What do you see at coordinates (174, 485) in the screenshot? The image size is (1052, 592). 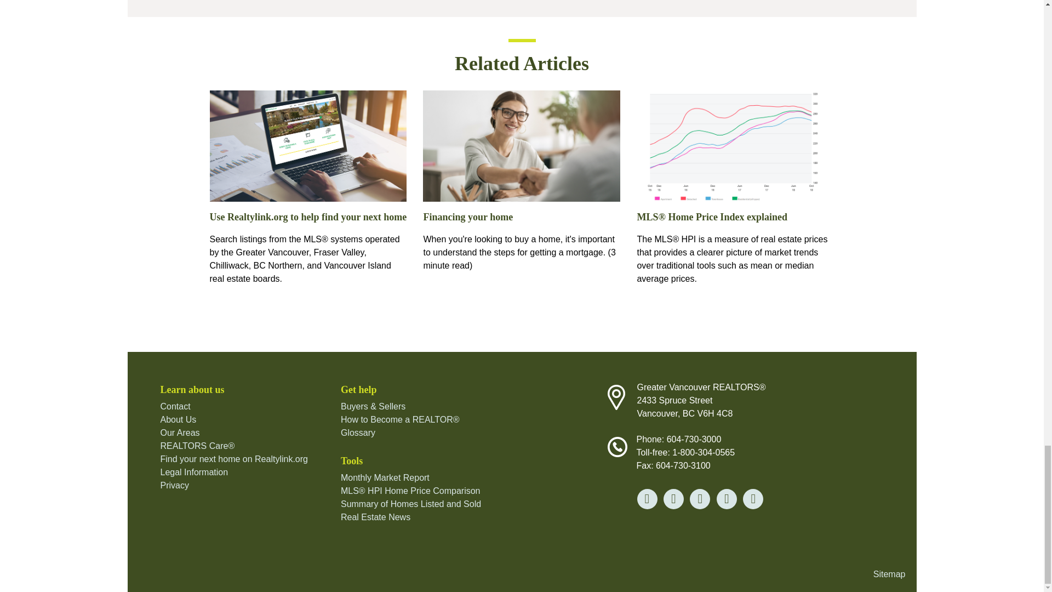 I see `Privacy` at bounding box center [174, 485].